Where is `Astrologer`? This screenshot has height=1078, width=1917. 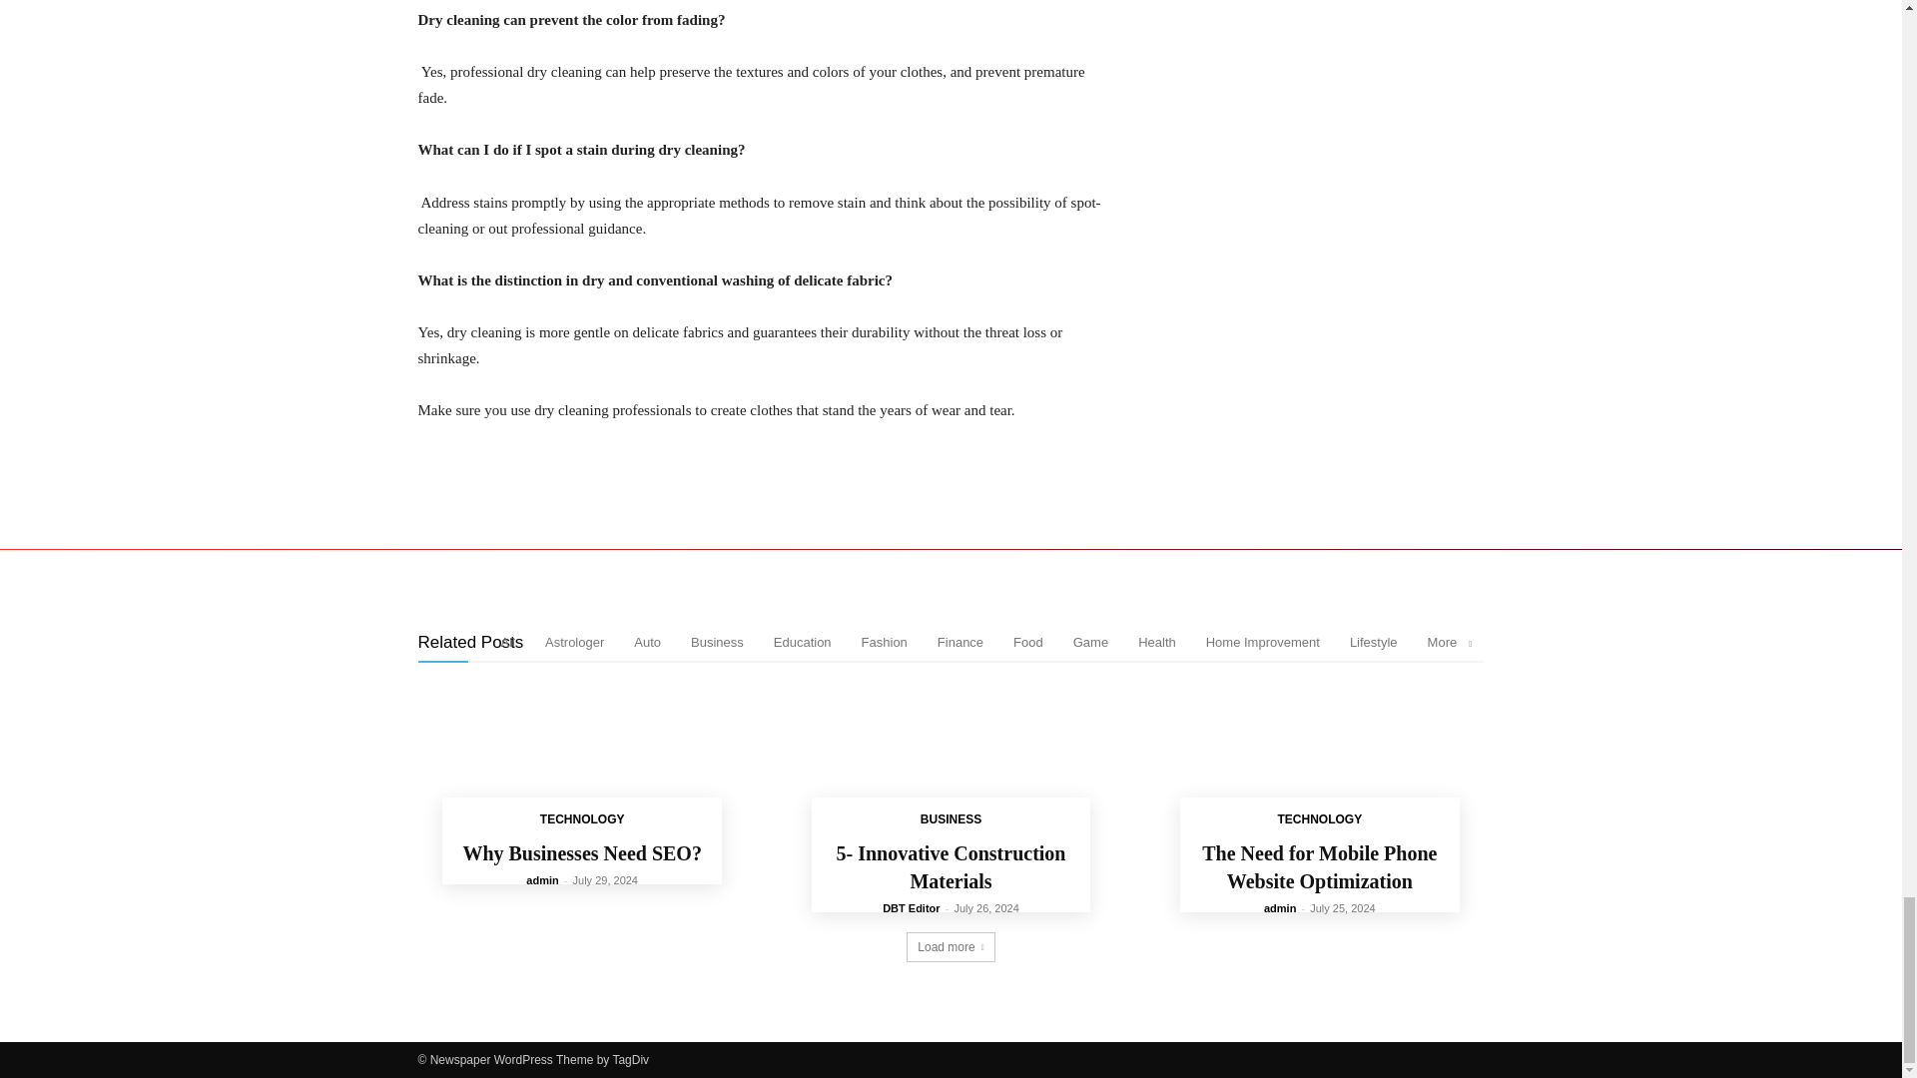 Astrologer is located at coordinates (573, 643).